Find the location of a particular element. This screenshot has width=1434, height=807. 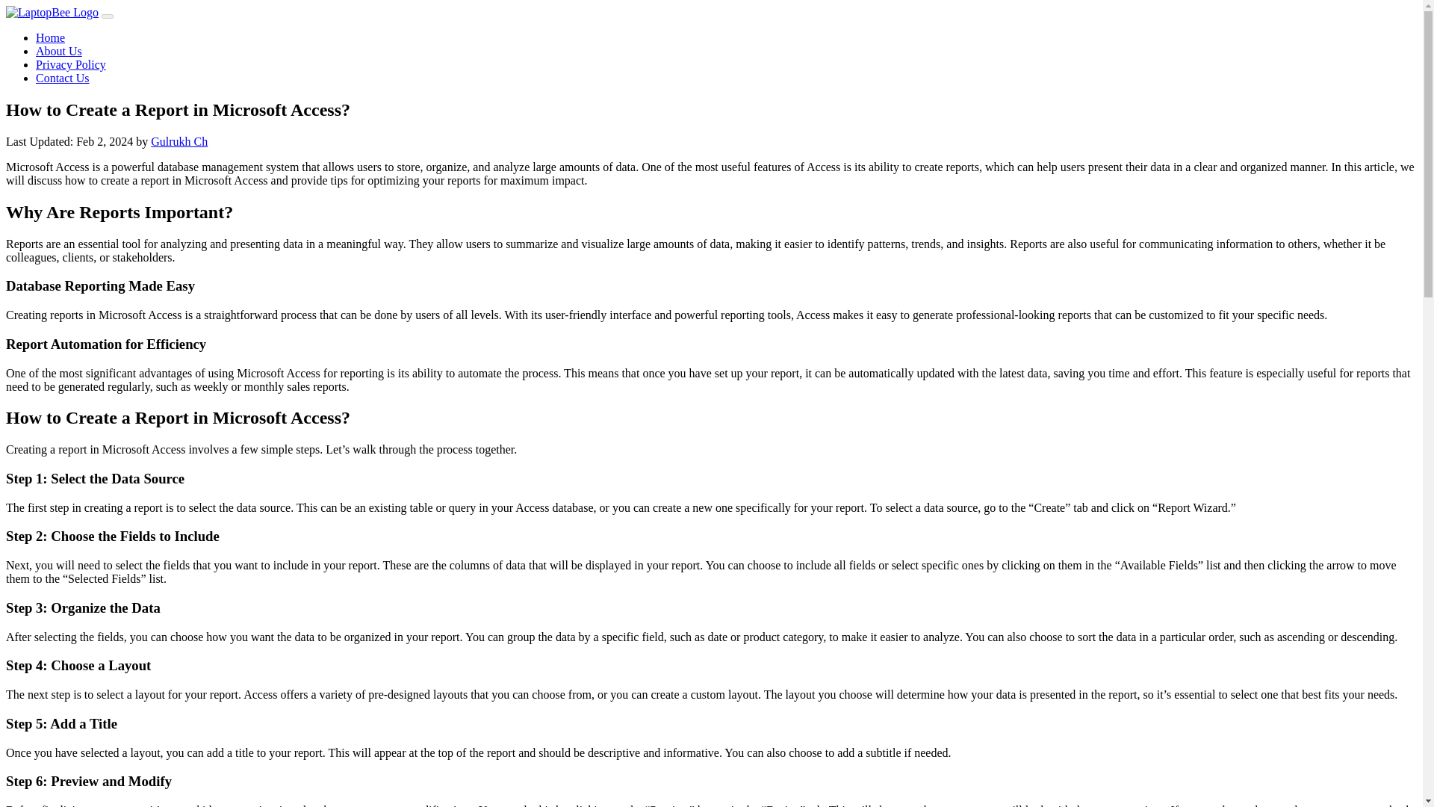

Home is located at coordinates (50, 37).